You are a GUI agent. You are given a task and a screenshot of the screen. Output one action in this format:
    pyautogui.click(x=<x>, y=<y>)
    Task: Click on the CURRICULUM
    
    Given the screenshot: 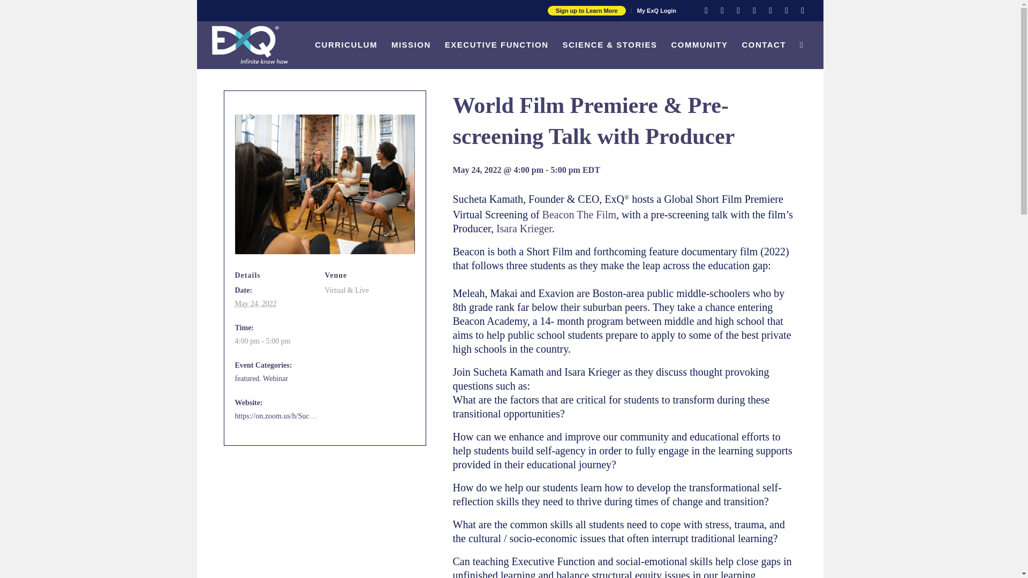 What is the action you would take?
    pyautogui.click(x=346, y=44)
    